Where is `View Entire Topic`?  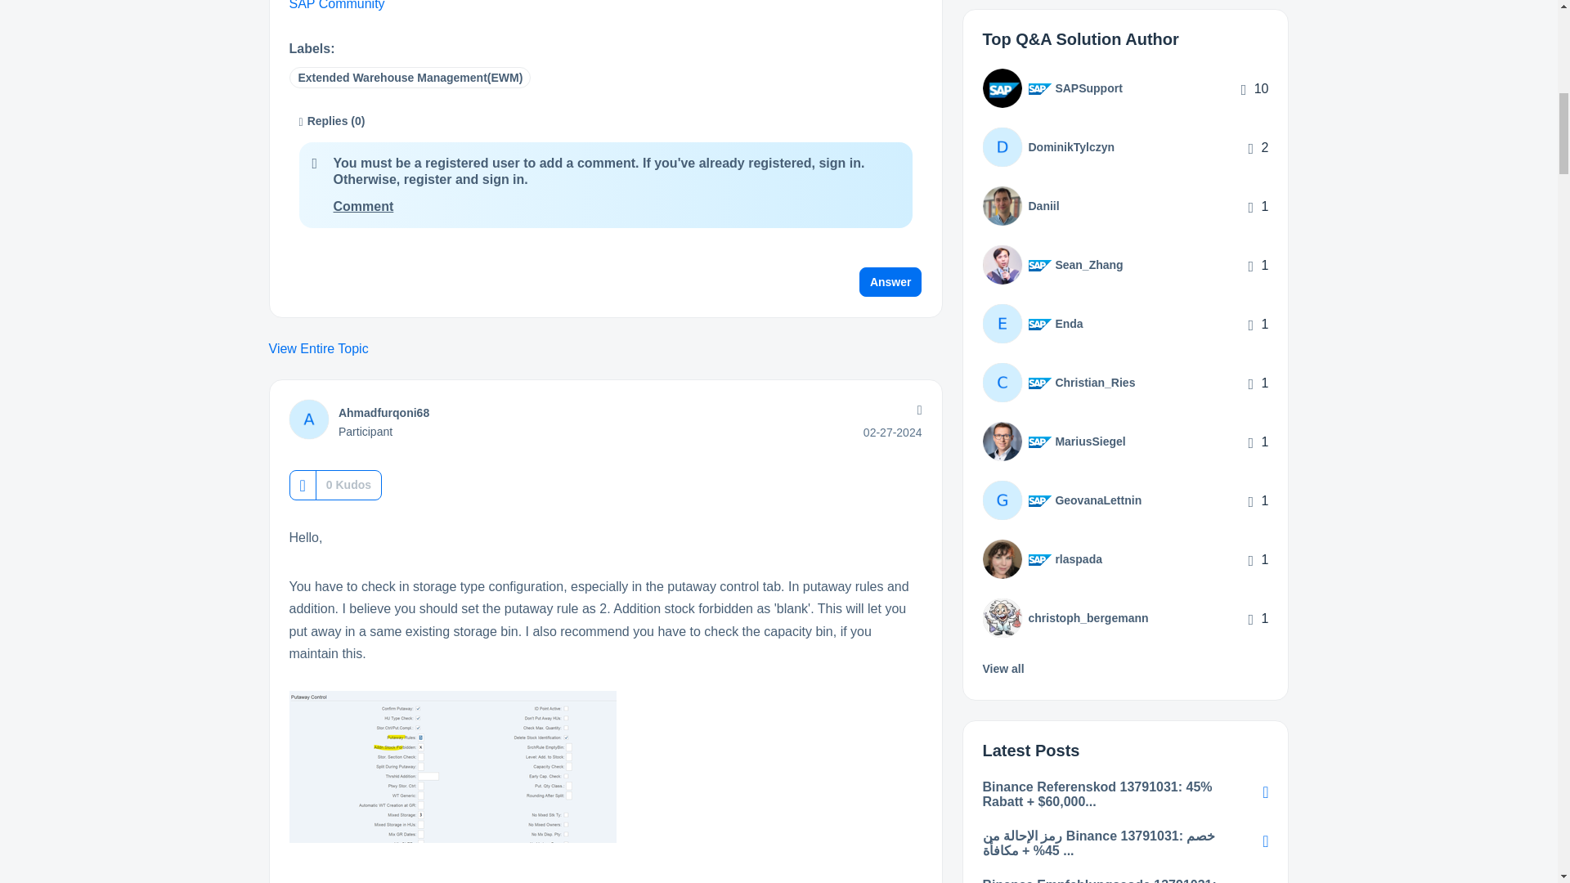
View Entire Topic is located at coordinates (605, 348).